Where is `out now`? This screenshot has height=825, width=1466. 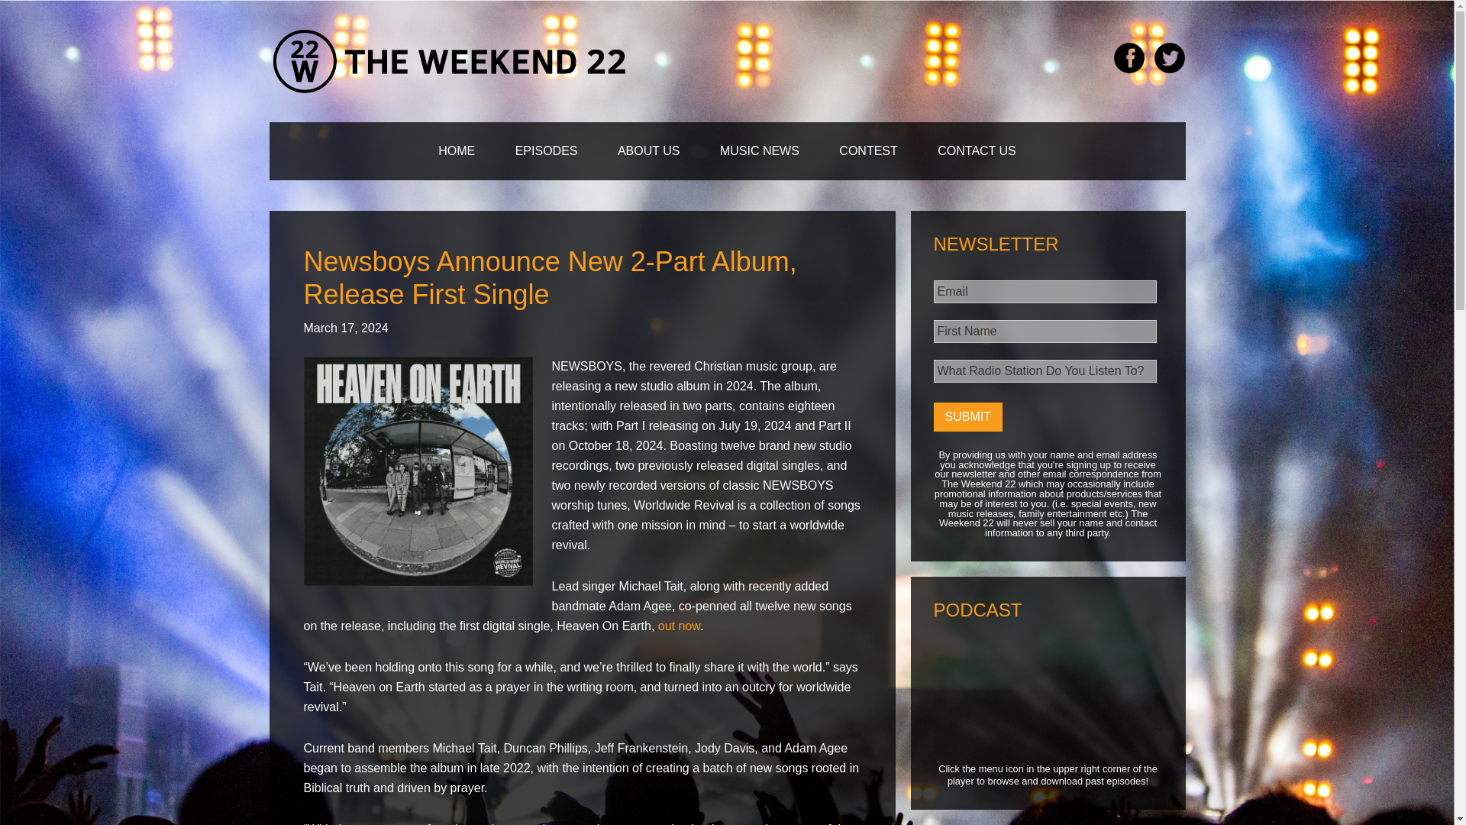
out now is located at coordinates (680, 626).